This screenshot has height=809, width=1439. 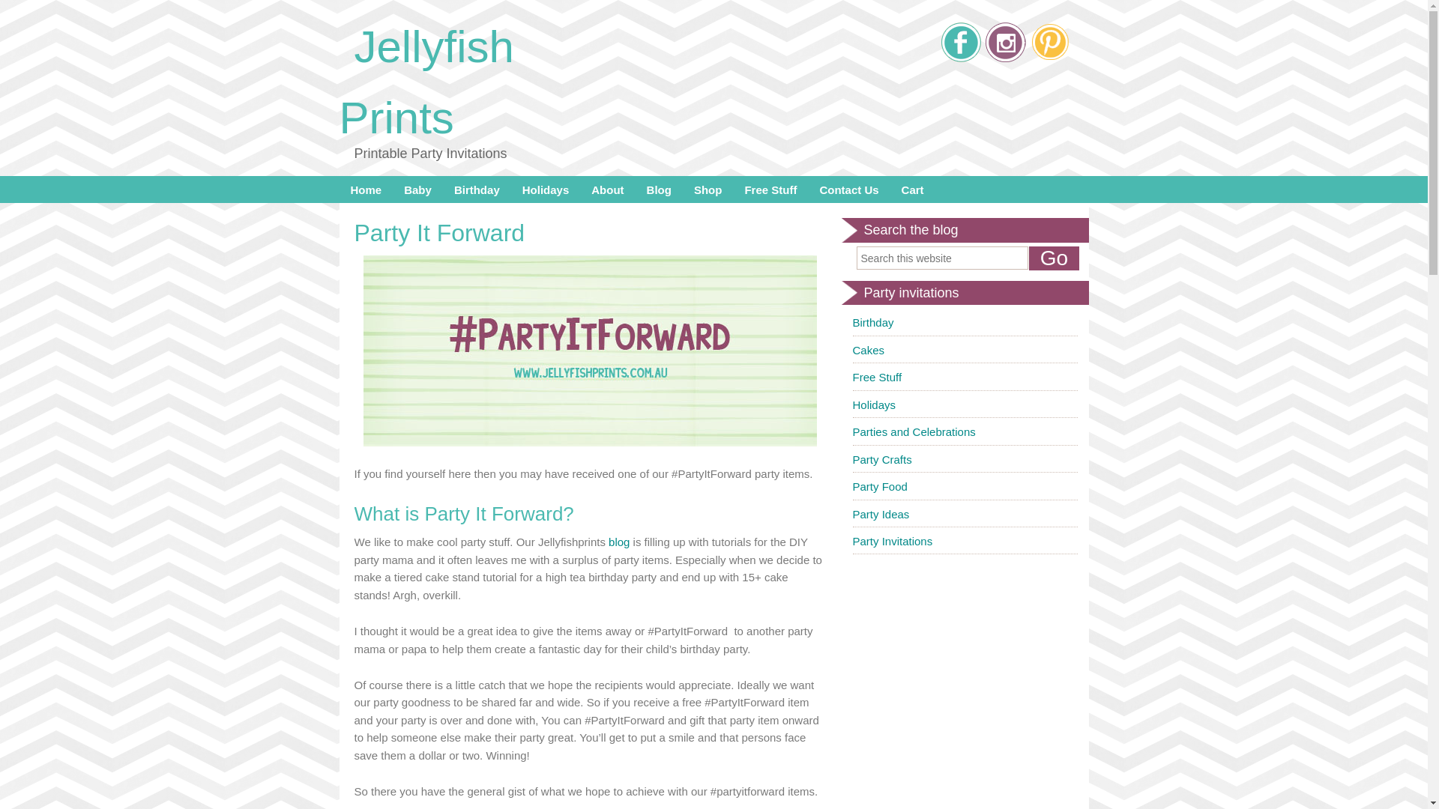 What do you see at coordinates (913, 190) in the screenshot?
I see `Cart` at bounding box center [913, 190].